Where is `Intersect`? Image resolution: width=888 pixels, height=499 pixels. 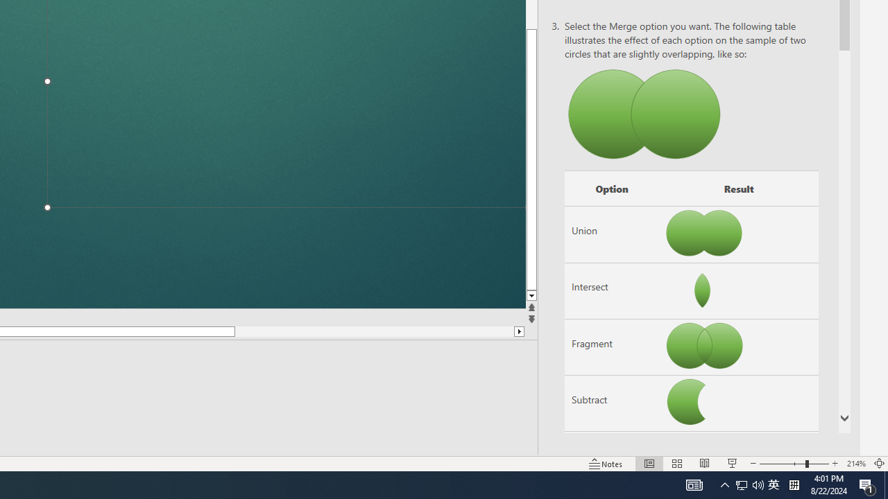 Intersect is located at coordinates (612, 290).